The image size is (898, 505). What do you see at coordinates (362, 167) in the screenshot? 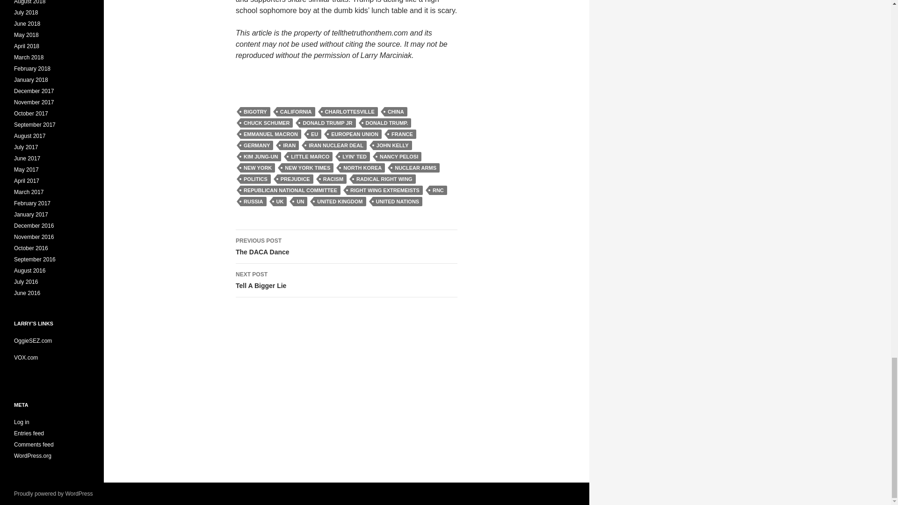
I see `NORTH KOREA` at bounding box center [362, 167].